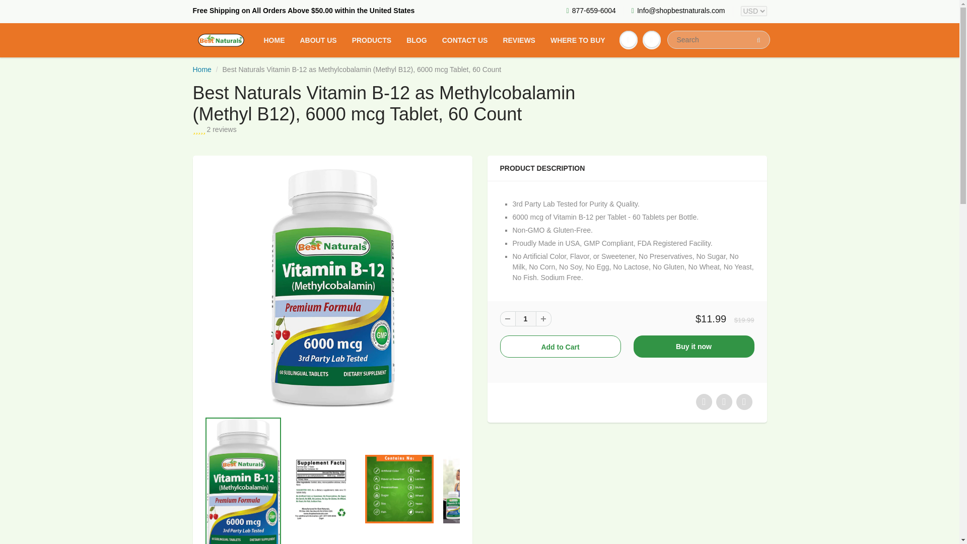  Describe the element at coordinates (578, 40) in the screenshot. I see `WHERE TO BUY` at that location.